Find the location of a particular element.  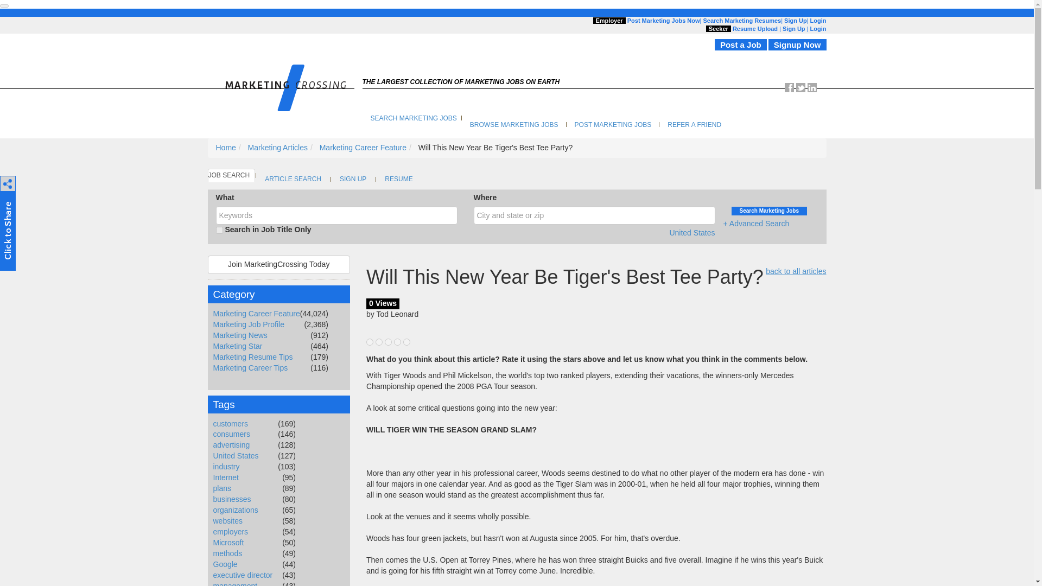

Login is located at coordinates (818, 21).